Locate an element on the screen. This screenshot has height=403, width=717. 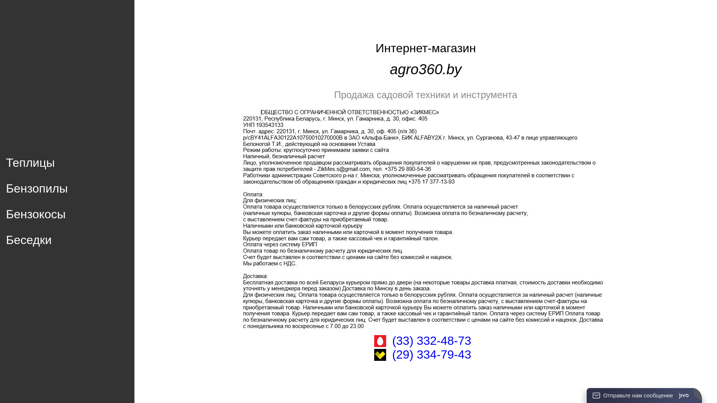
(33) 332-48-73 is located at coordinates (432, 341).